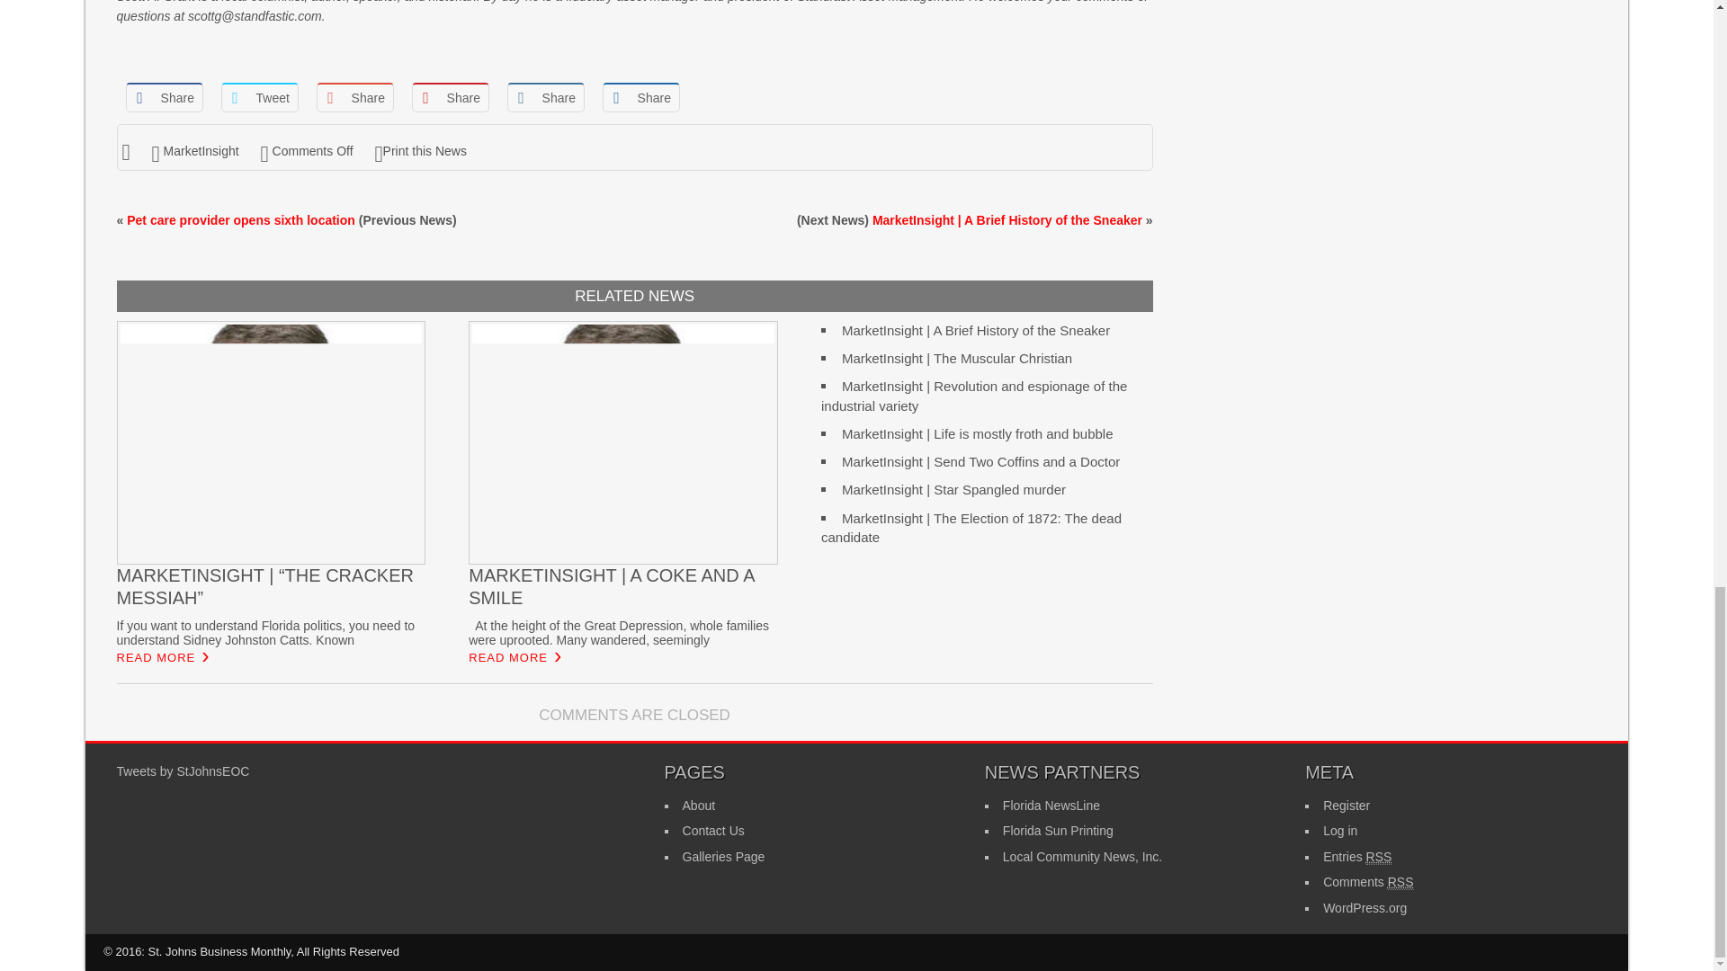 This screenshot has width=1727, height=971. Describe the element at coordinates (354, 97) in the screenshot. I see `Share on Google Plus` at that location.